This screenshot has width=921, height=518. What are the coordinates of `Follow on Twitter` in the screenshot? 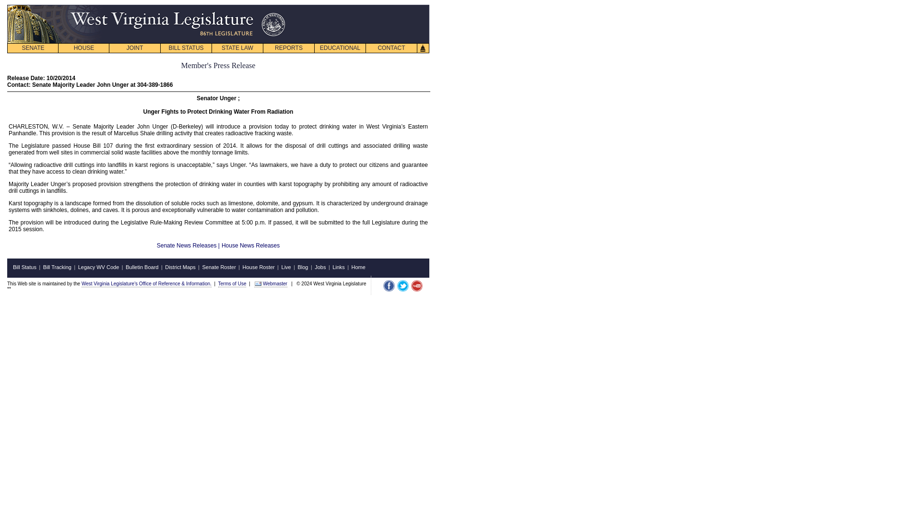 It's located at (403, 286).